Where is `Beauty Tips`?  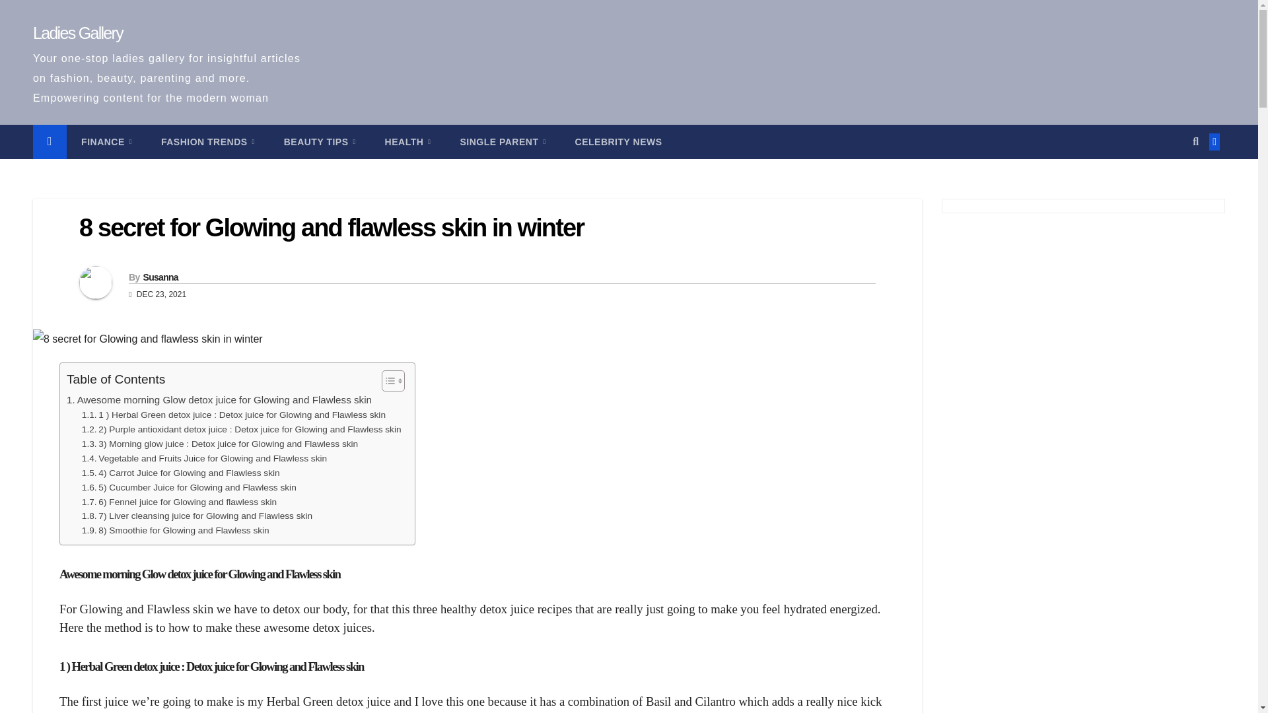
Beauty Tips is located at coordinates (320, 141).